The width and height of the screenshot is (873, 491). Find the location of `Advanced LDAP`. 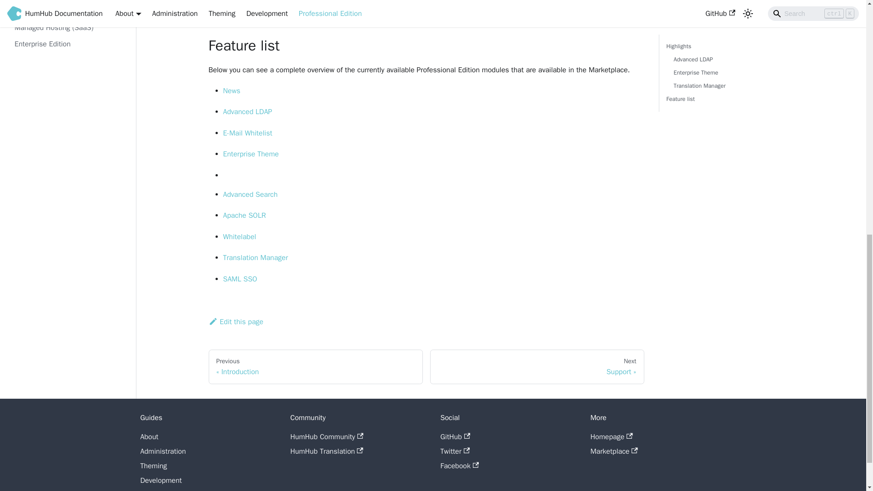

Advanced LDAP is located at coordinates (247, 112).